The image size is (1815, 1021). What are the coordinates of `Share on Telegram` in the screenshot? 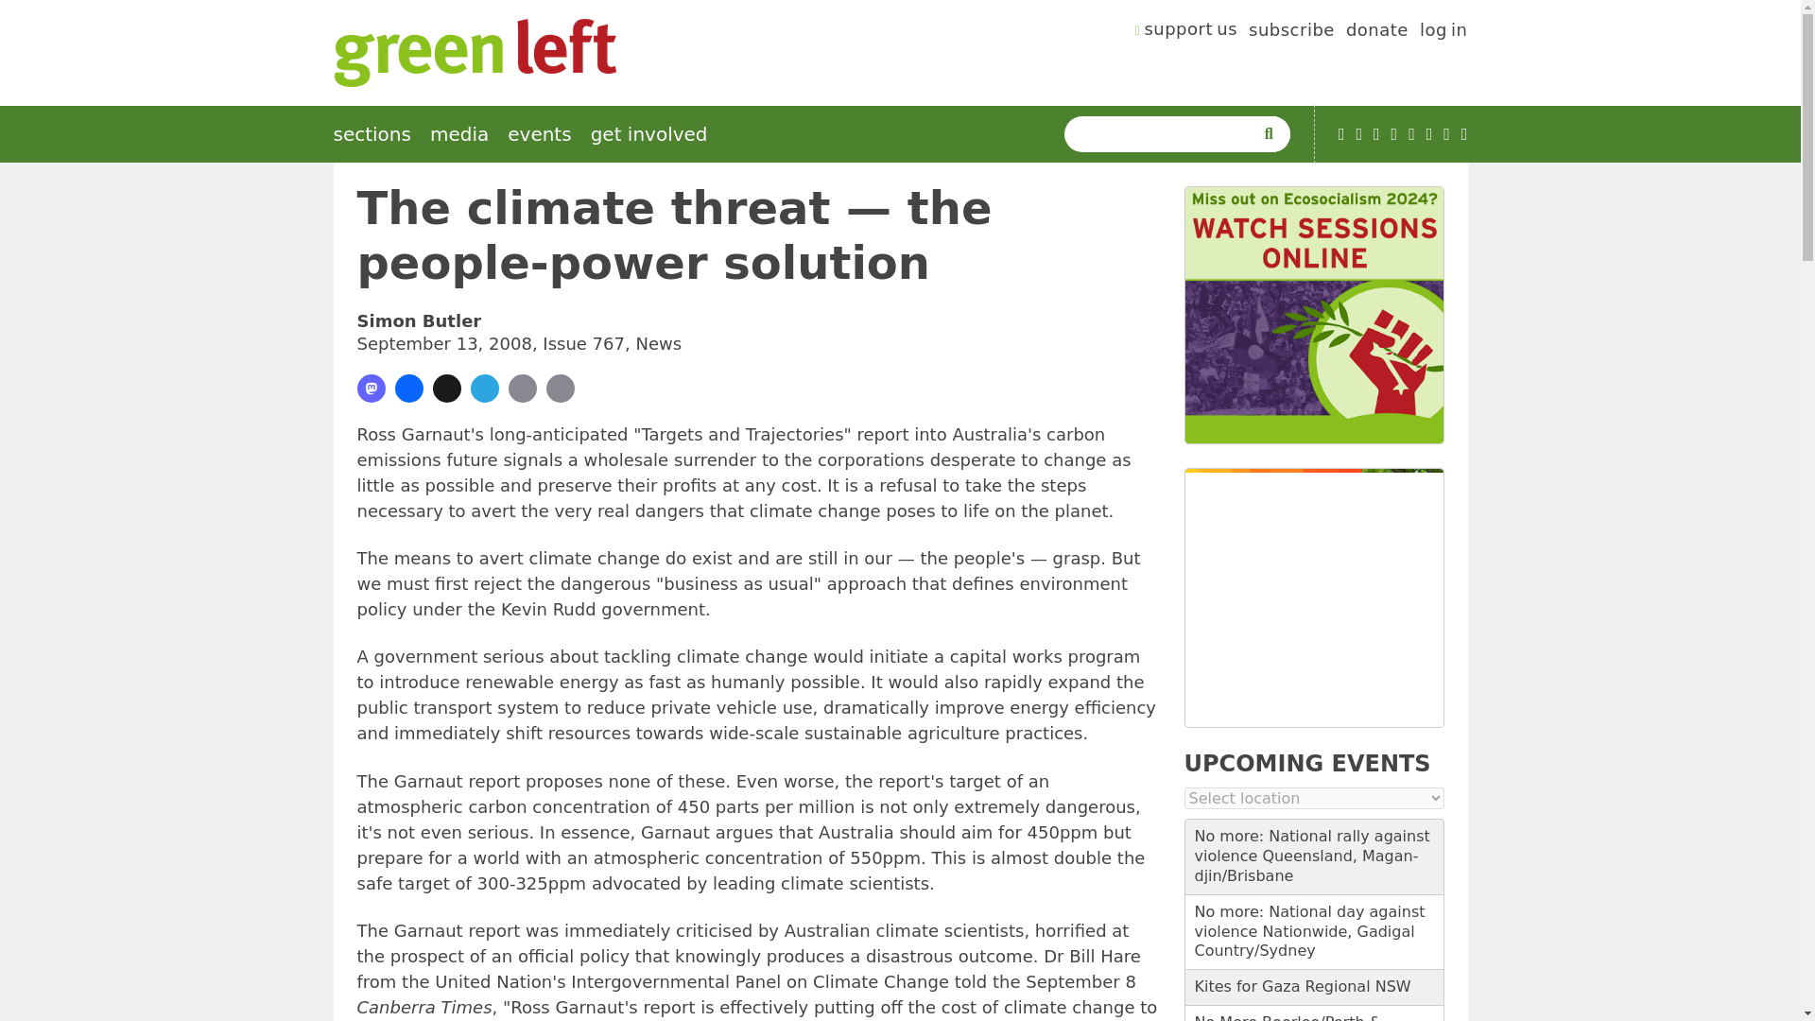 It's located at (484, 388).